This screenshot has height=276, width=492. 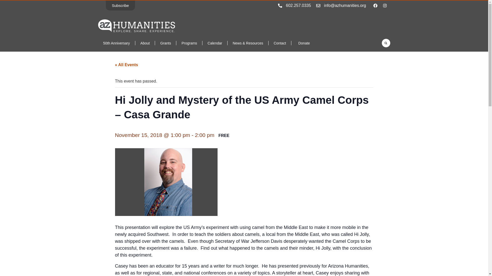 What do you see at coordinates (280, 43) in the screenshot?
I see `Contact` at bounding box center [280, 43].